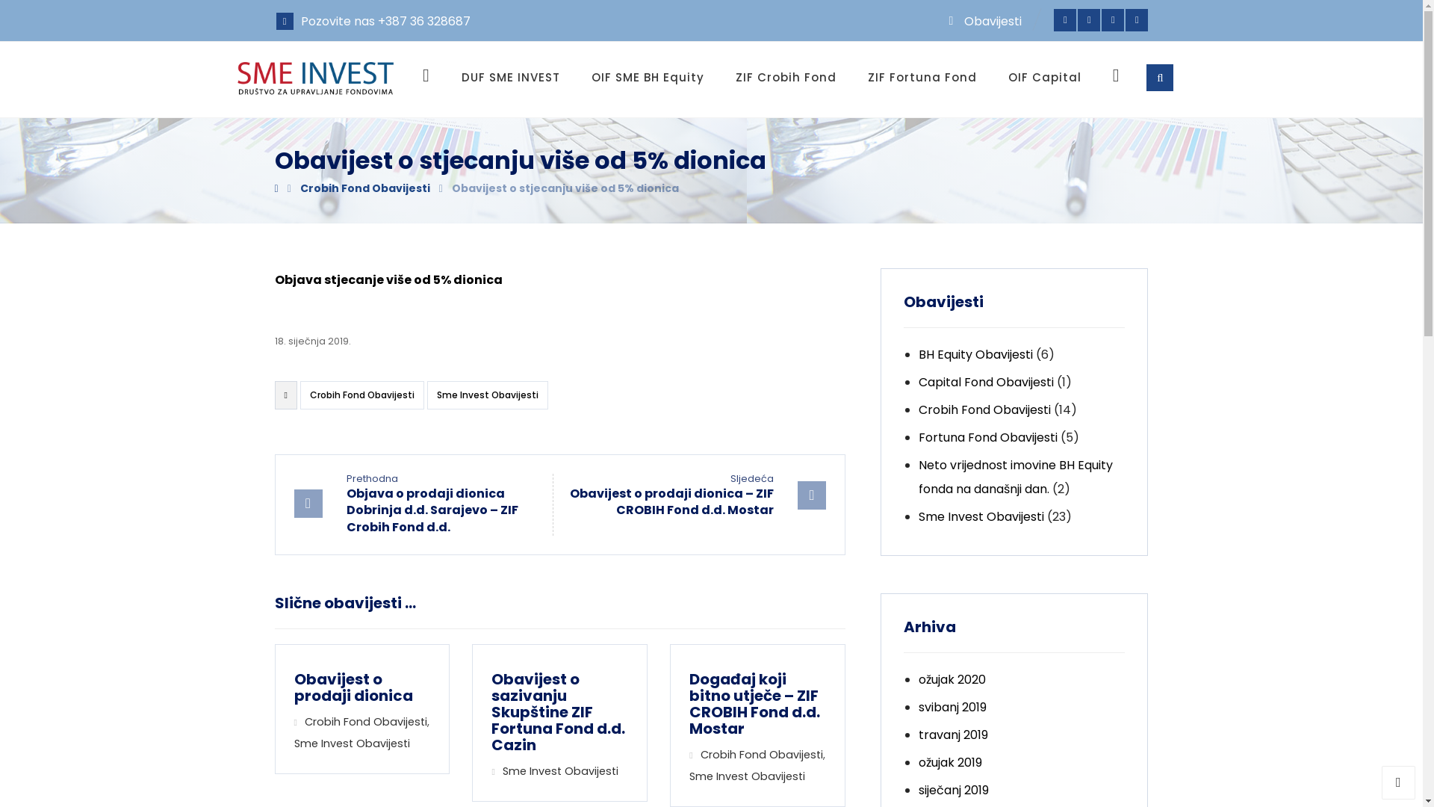 The height and width of the screenshot is (807, 1434). I want to click on Pozovite nas +387 36 328687, so click(373, 19).